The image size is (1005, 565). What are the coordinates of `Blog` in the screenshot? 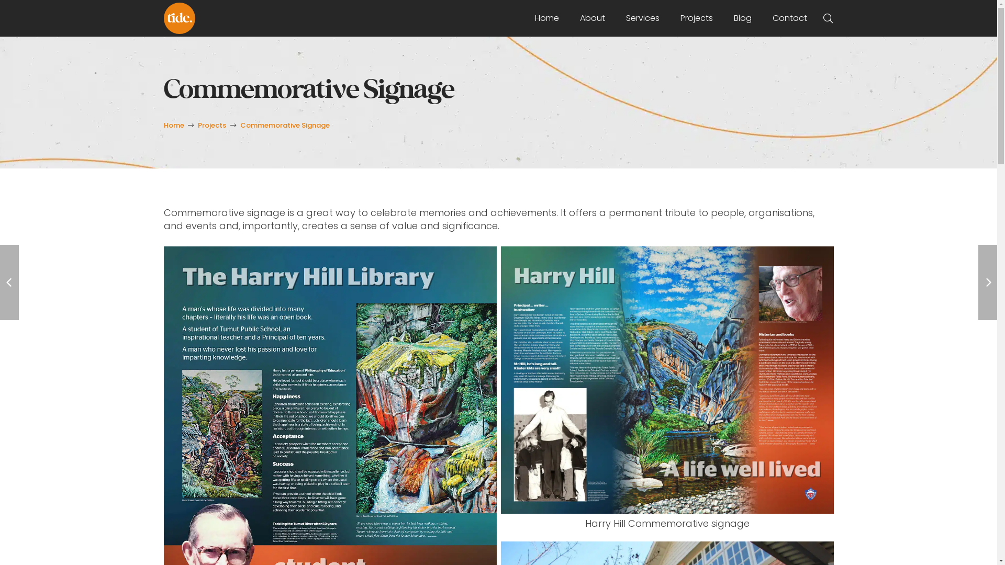 It's located at (743, 18).